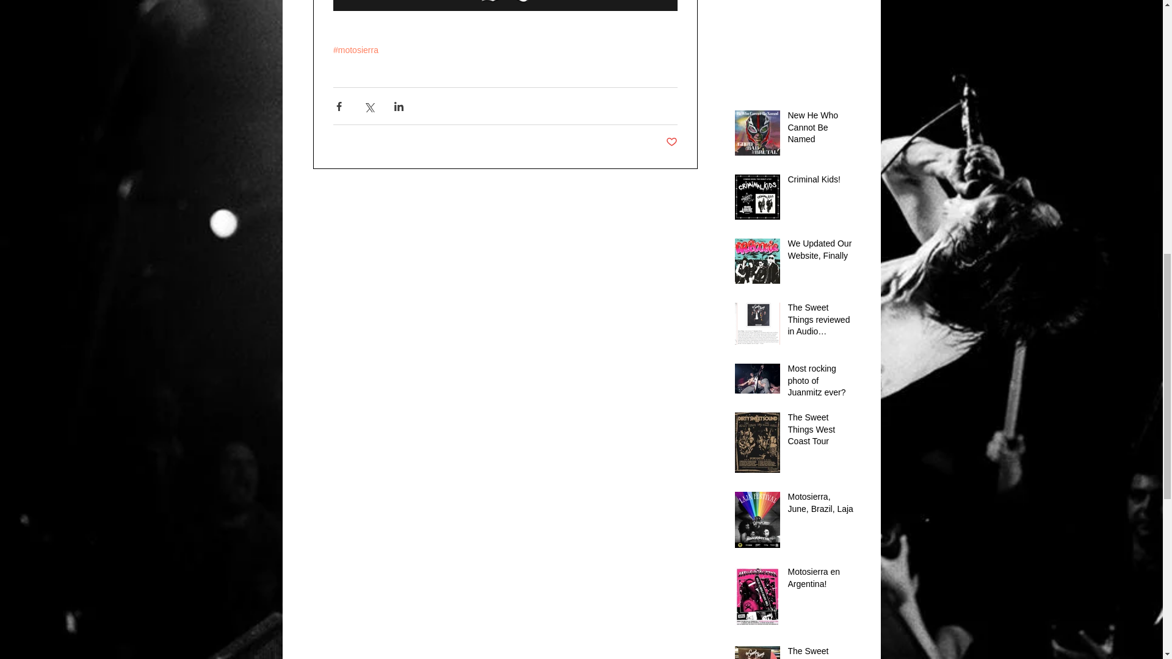 This screenshot has width=1172, height=659. I want to click on The Sweet Things West Coast Tour, so click(820, 432).